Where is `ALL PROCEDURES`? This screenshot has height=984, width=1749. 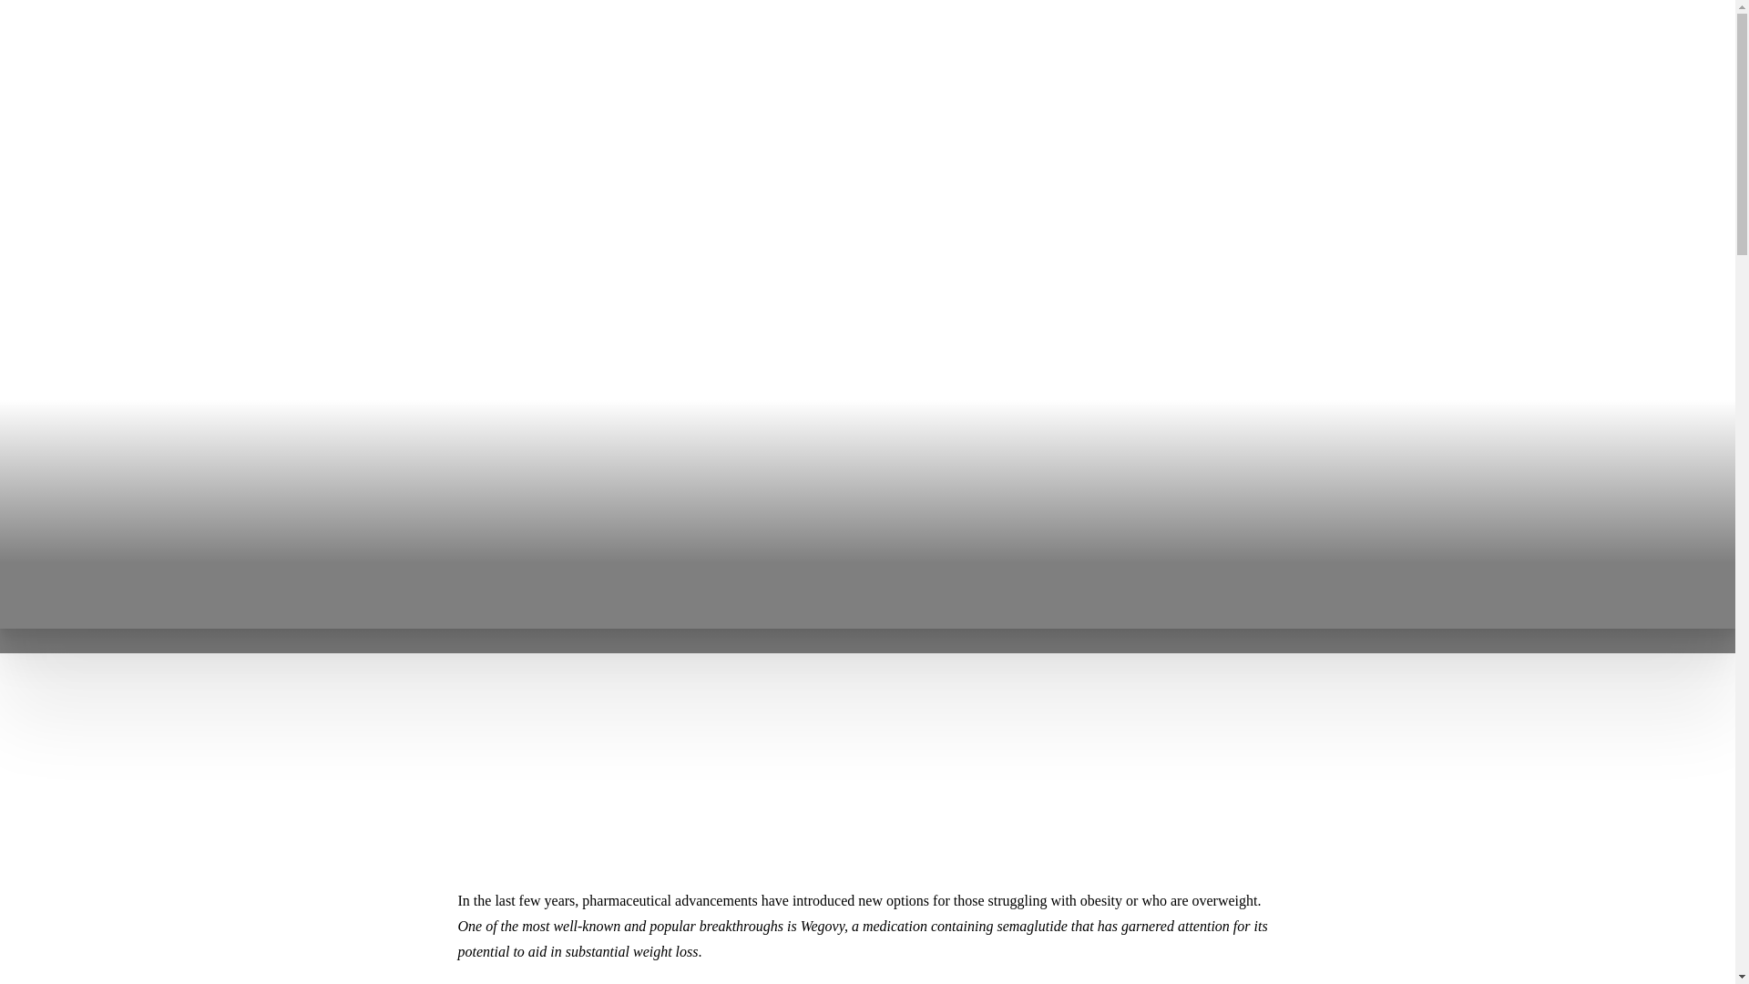 ALL PROCEDURES is located at coordinates (111, 160).